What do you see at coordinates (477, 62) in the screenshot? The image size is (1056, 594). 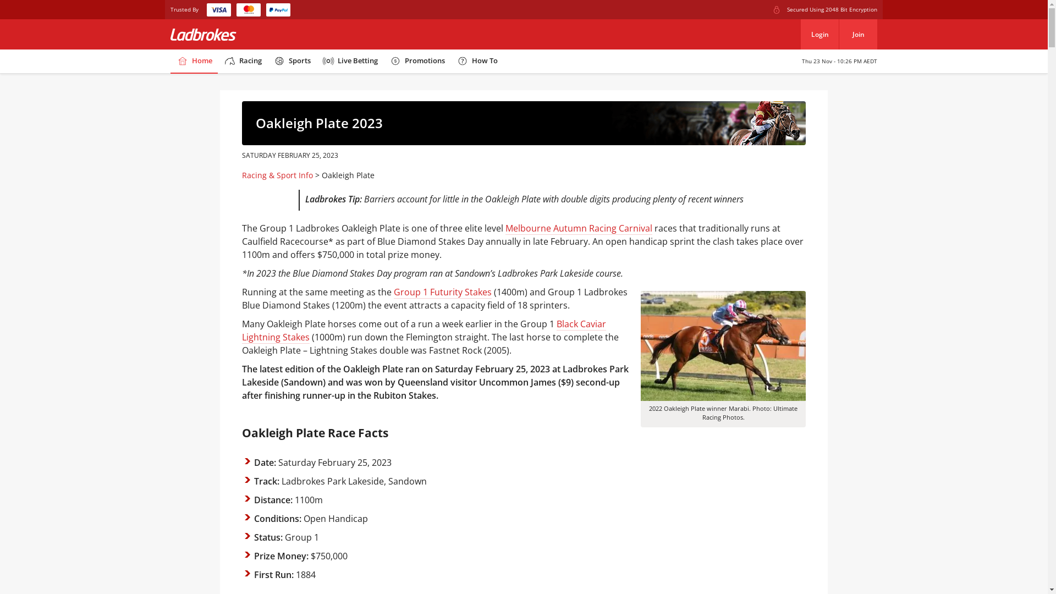 I see `How To` at bounding box center [477, 62].